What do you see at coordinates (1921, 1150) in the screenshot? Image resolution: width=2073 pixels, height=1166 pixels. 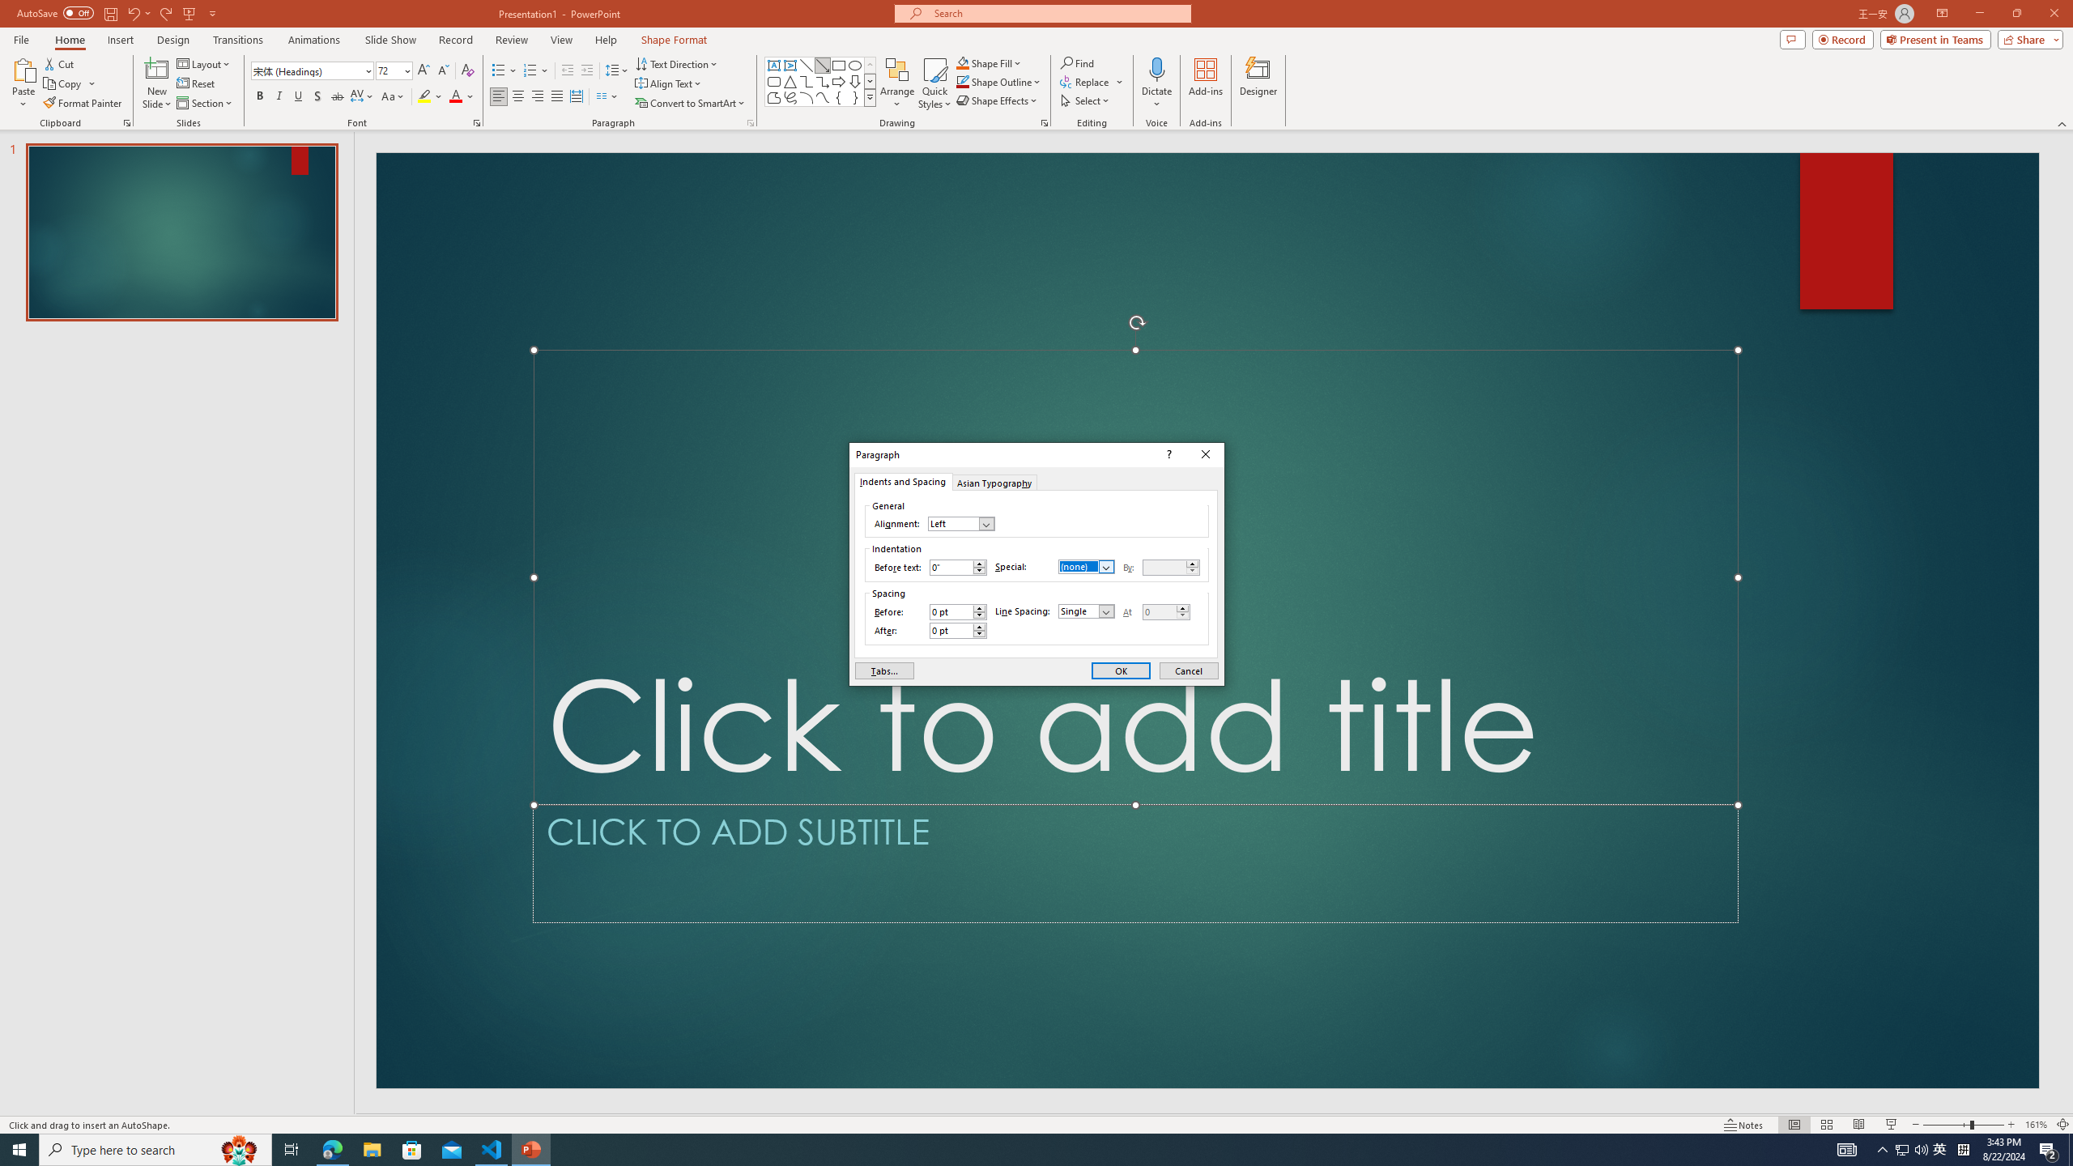 I see `Q2790: 100%` at bounding box center [1921, 1150].